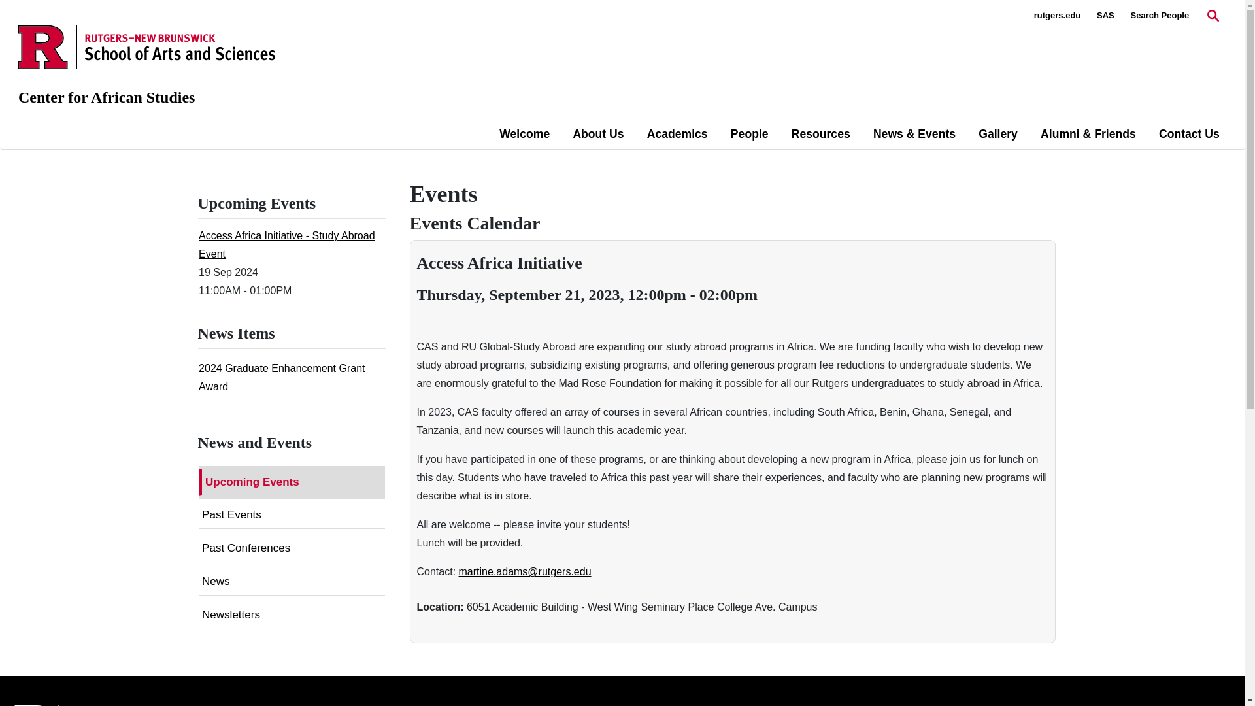 The height and width of the screenshot is (706, 1255). What do you see at coordinates (1058, 16) in the screenshot?
I see `rutgers.edu` at bounding box center [1058, 16].